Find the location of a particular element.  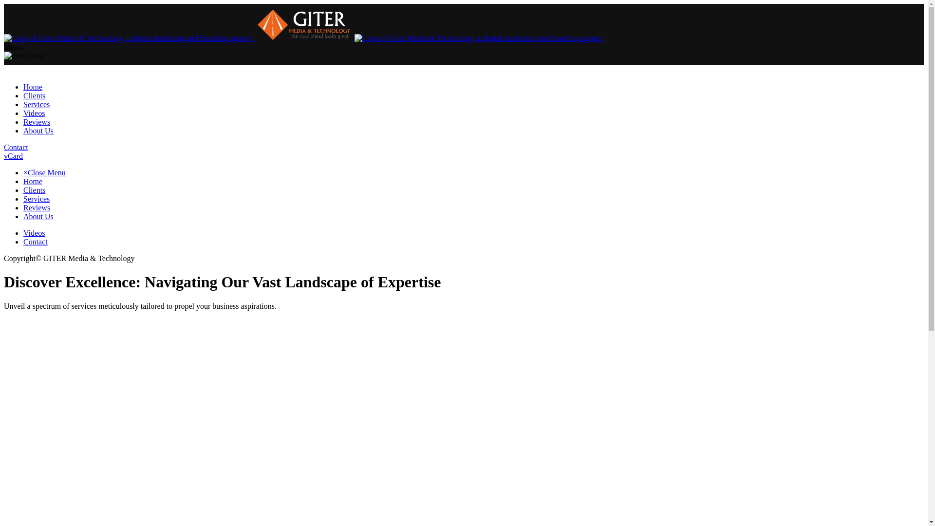

About Us is located at coordinates (38, 216).